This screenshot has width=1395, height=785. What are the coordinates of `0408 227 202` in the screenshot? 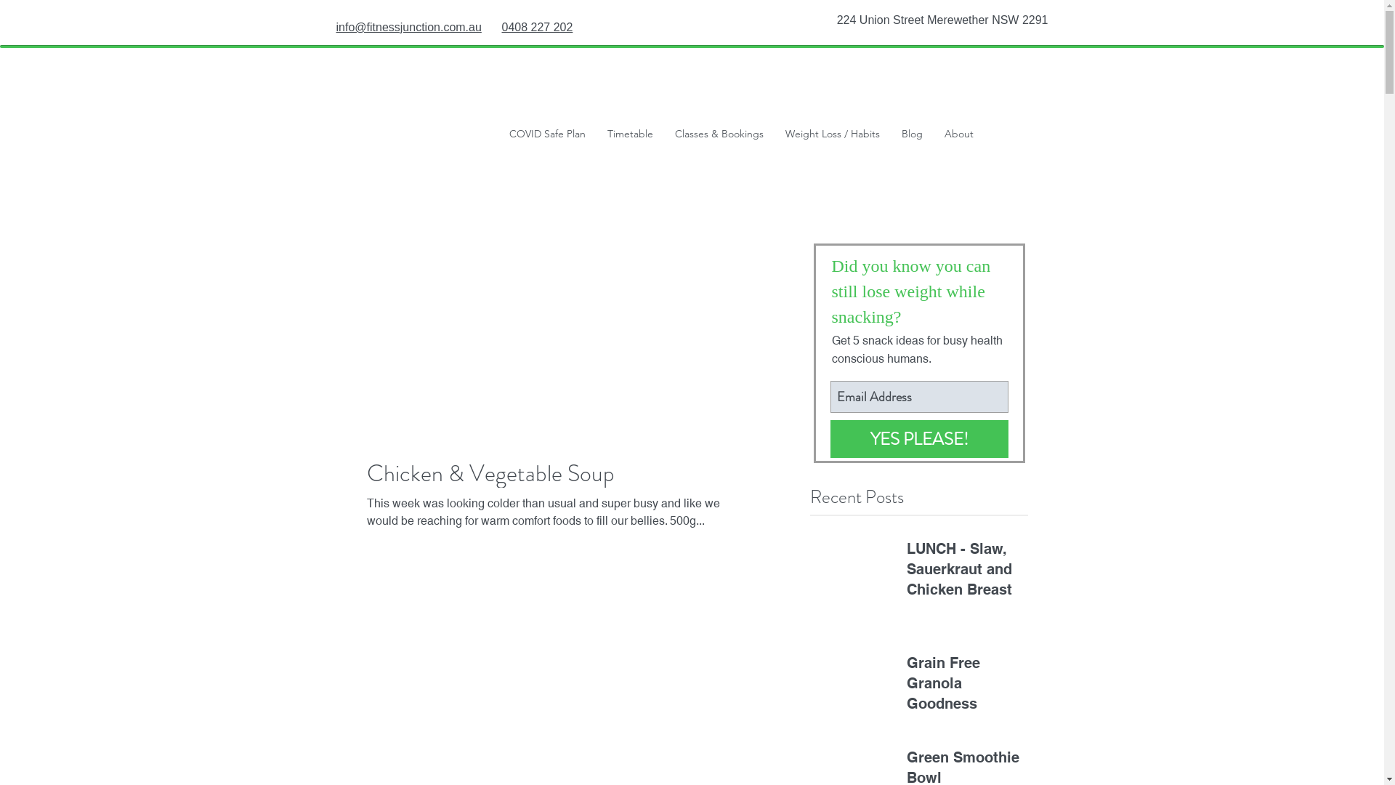 It's located at (537, 28).